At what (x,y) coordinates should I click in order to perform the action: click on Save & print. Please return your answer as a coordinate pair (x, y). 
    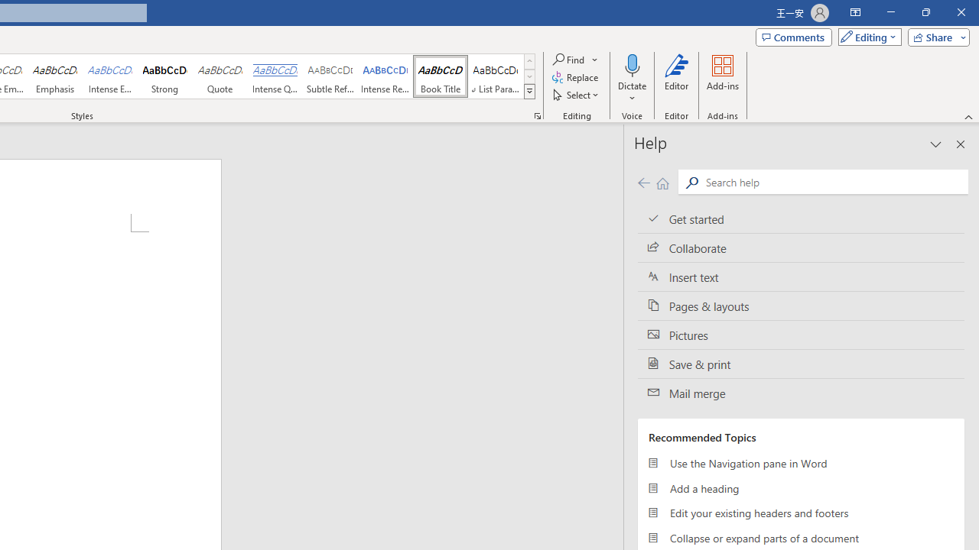
    Looking at the image, I should click on (801, 364).